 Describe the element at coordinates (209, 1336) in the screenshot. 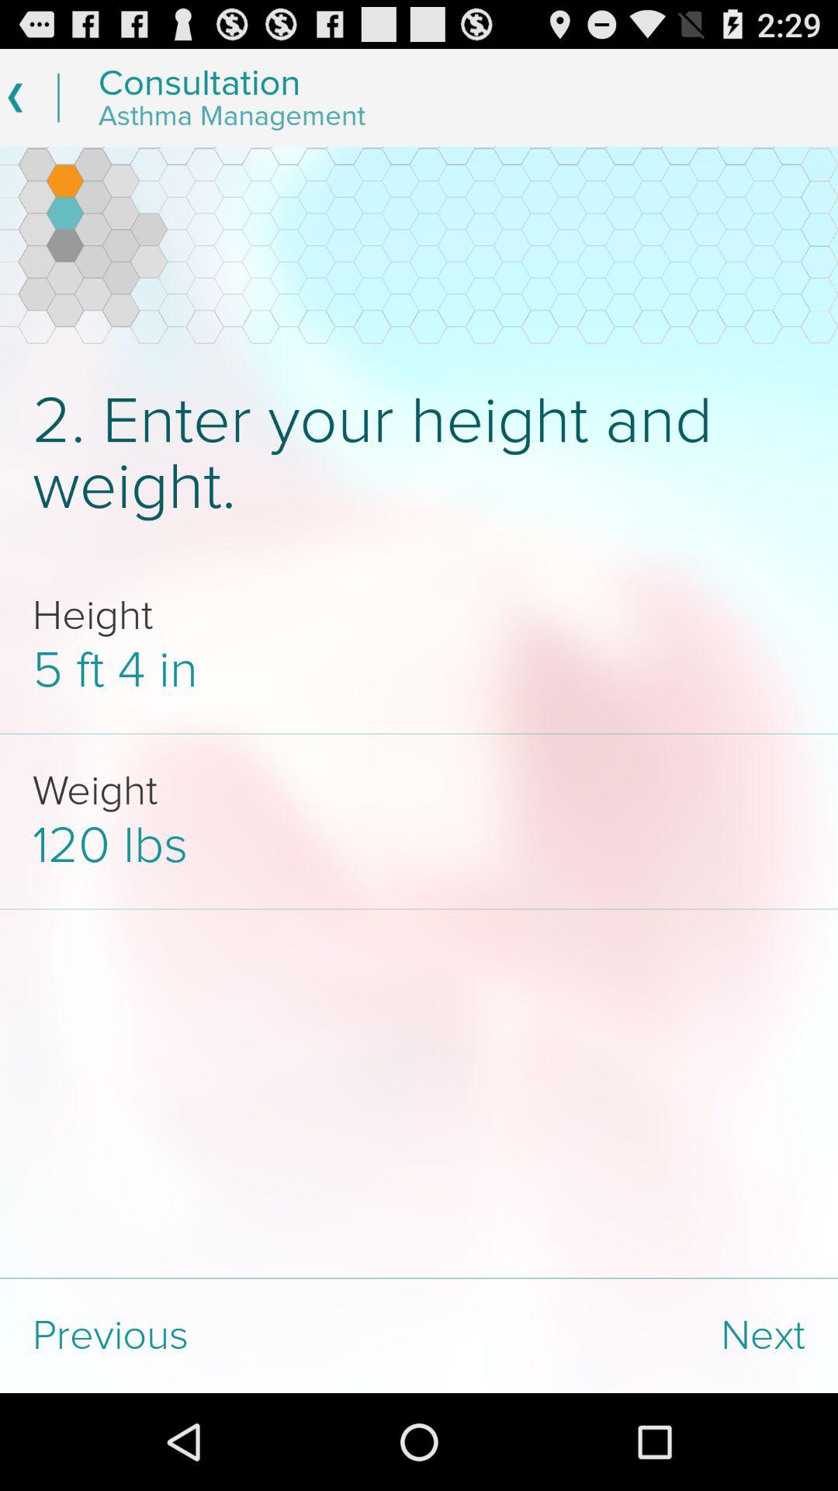

I see `press icon next to the next item` at that location.